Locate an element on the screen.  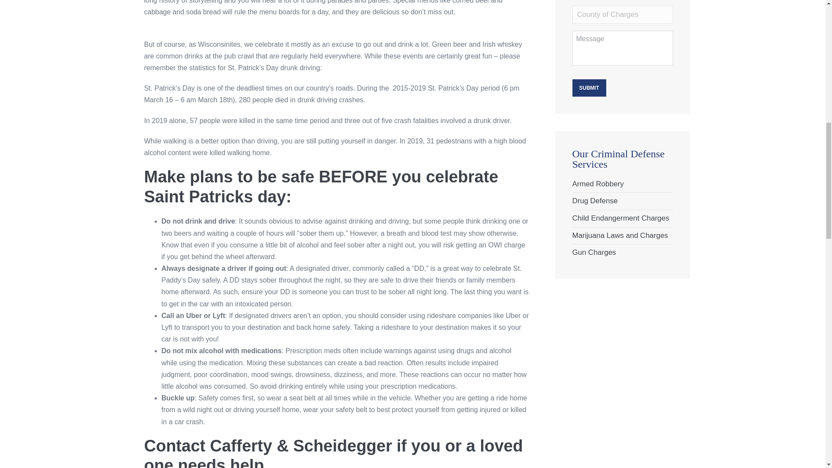
Armed Robbery is located at coordinates (598, 184).